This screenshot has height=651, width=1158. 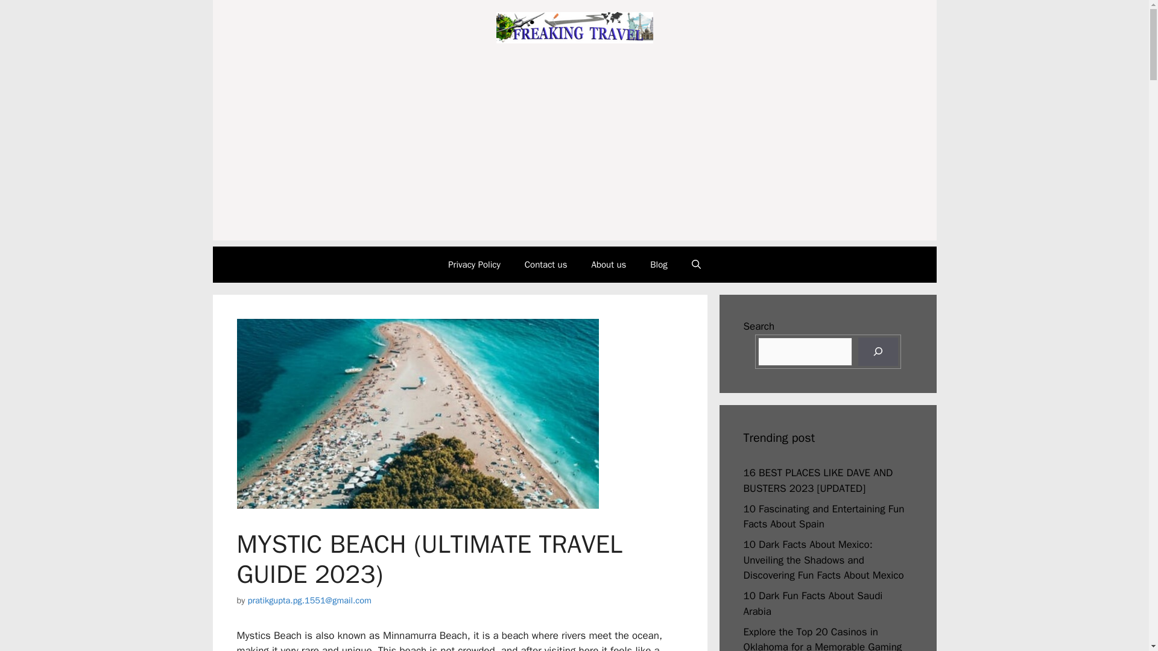 What do you see at coordinates (546, 264) in the screenshot?
I see `Contact us` at bounding box center [546, 264].